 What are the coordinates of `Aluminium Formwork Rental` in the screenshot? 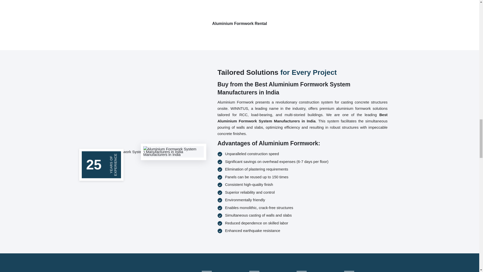 It's located at (239, 17).